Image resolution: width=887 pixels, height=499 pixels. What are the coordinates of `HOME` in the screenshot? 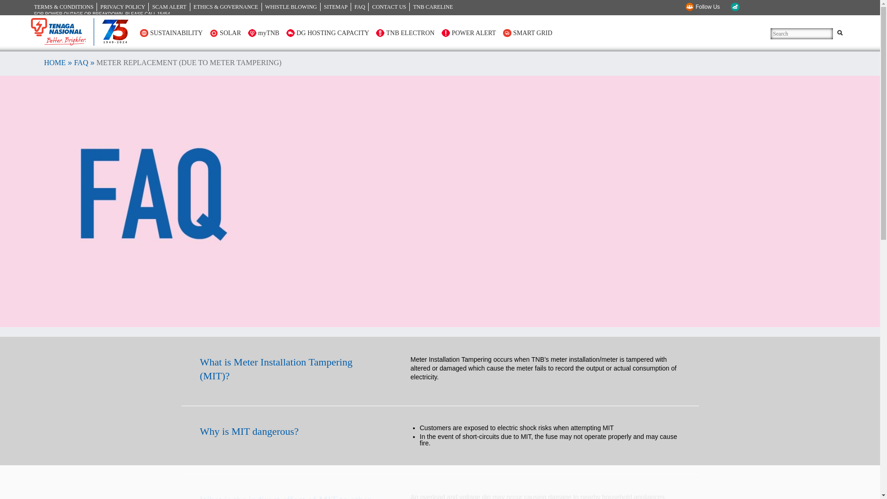 It's located at (55, 62).